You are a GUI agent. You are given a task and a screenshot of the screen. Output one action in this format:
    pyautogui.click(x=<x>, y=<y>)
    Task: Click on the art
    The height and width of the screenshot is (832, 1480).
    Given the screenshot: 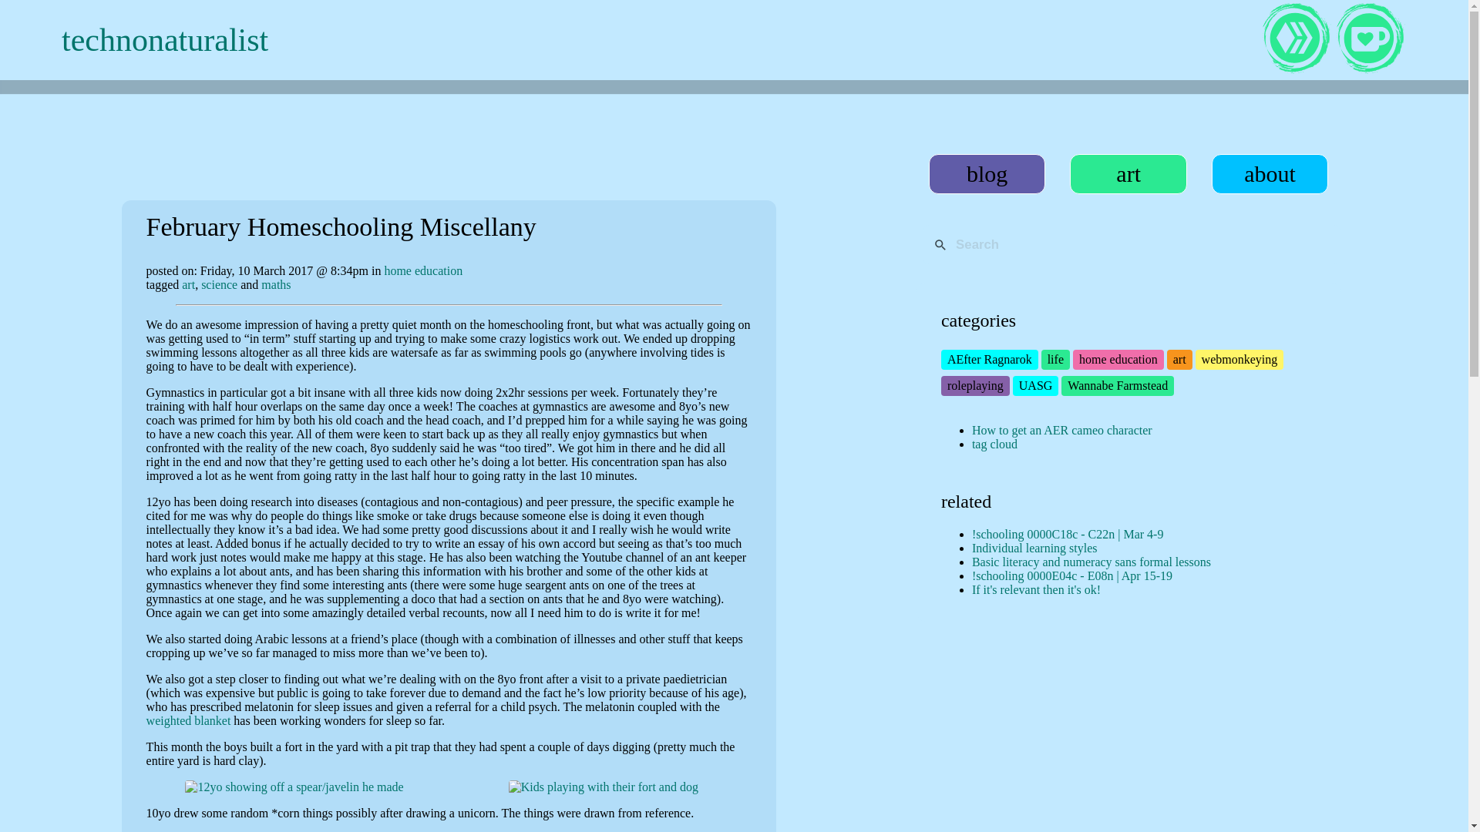 What is the action you would take?
    pyautogui.click(x=188, y=284)
    